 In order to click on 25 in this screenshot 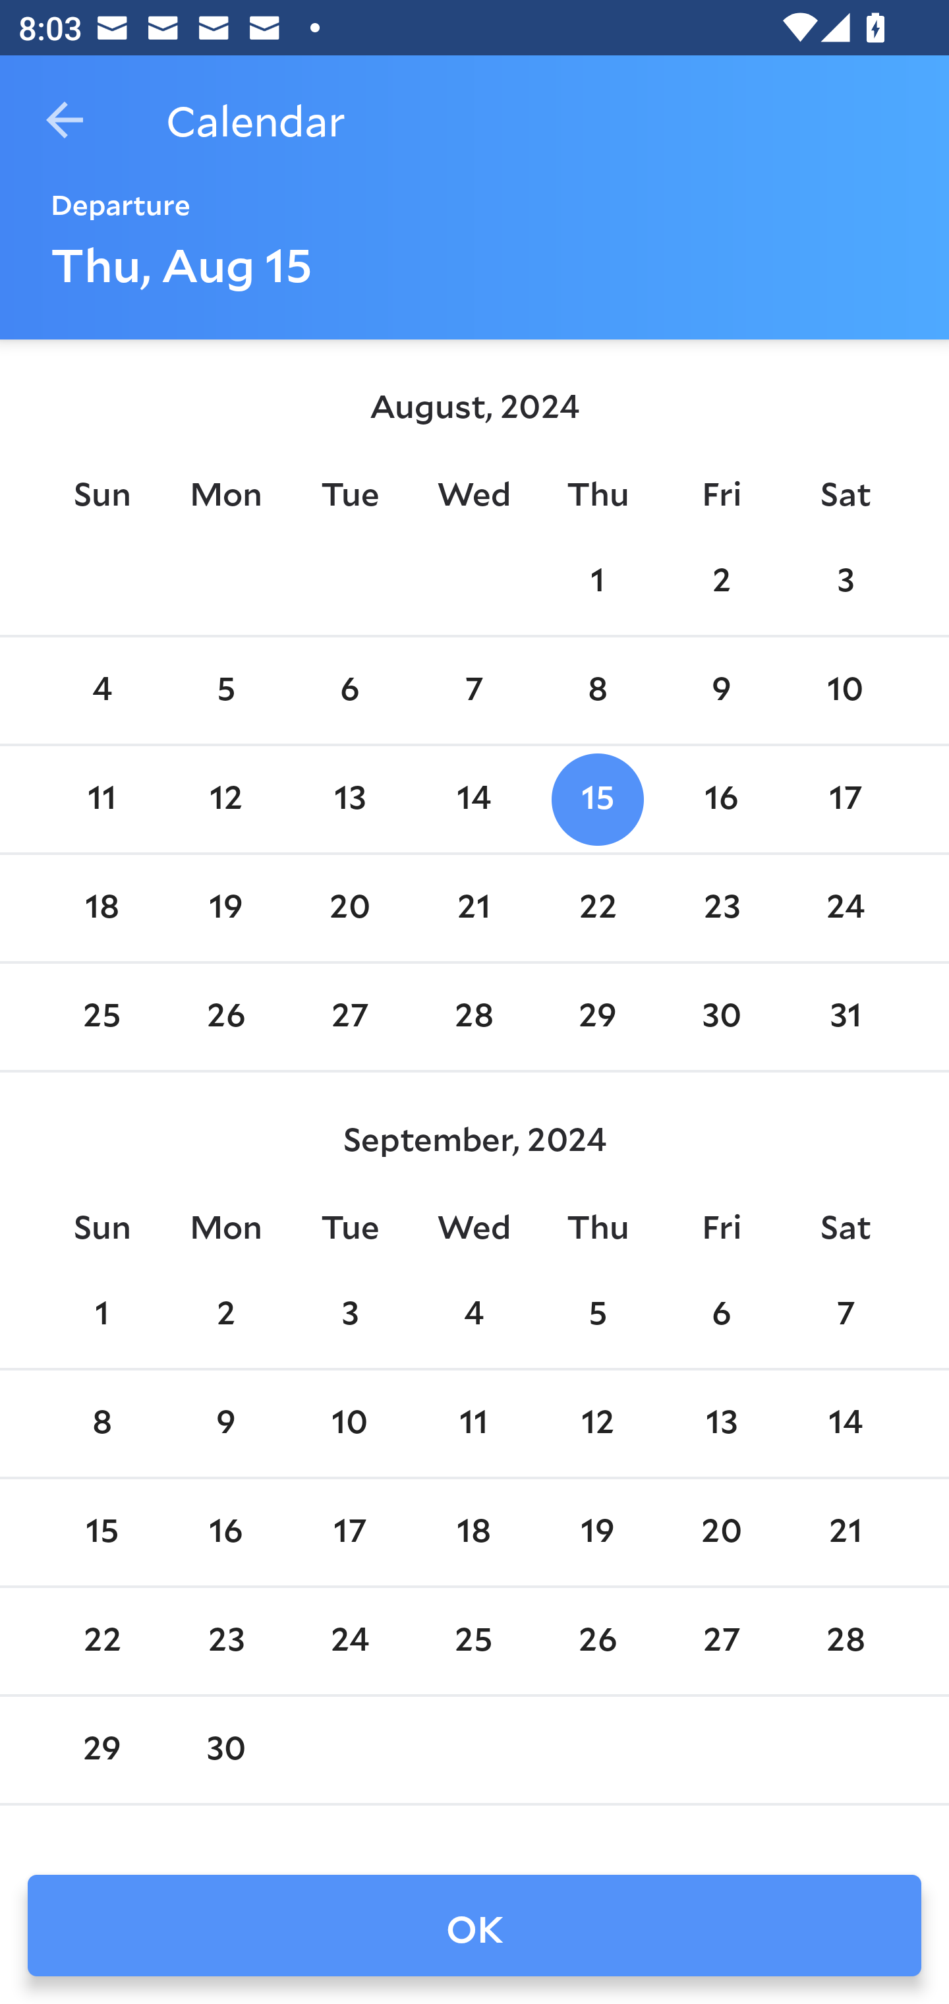, I will do `click(474, 1641)`.